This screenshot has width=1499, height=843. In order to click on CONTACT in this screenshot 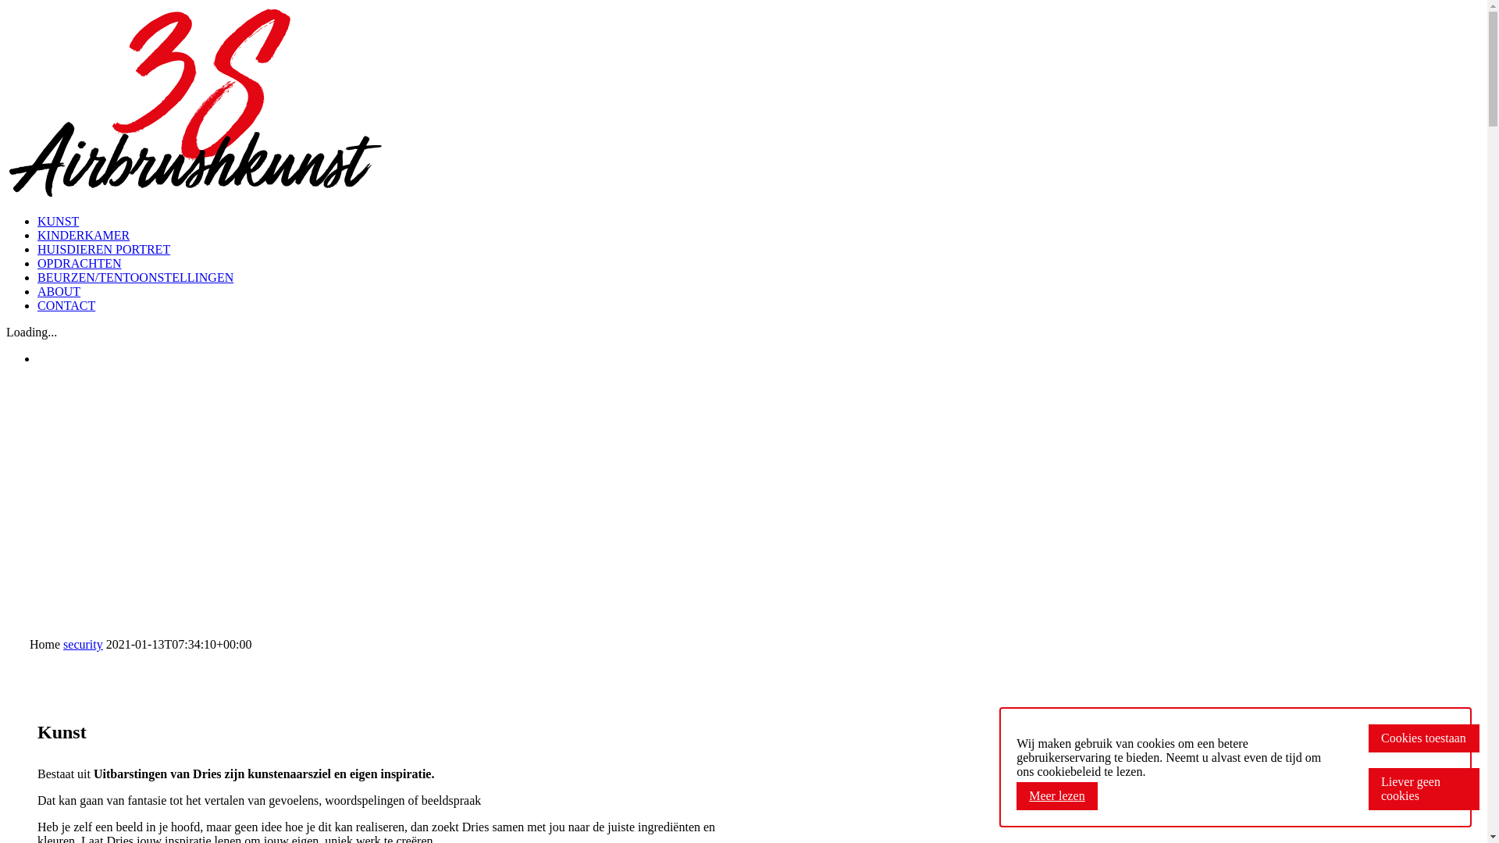, I will do `click(66, 306)`.